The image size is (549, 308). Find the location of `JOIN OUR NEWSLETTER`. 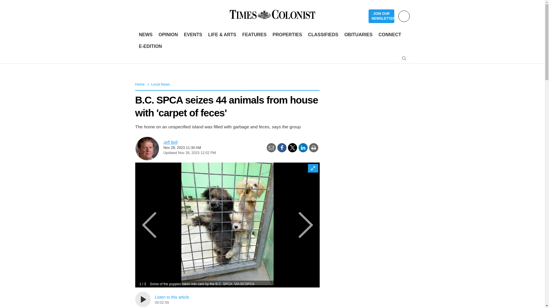

JOIN OUR NEWSLETTER is located at coordinates (381, 16).